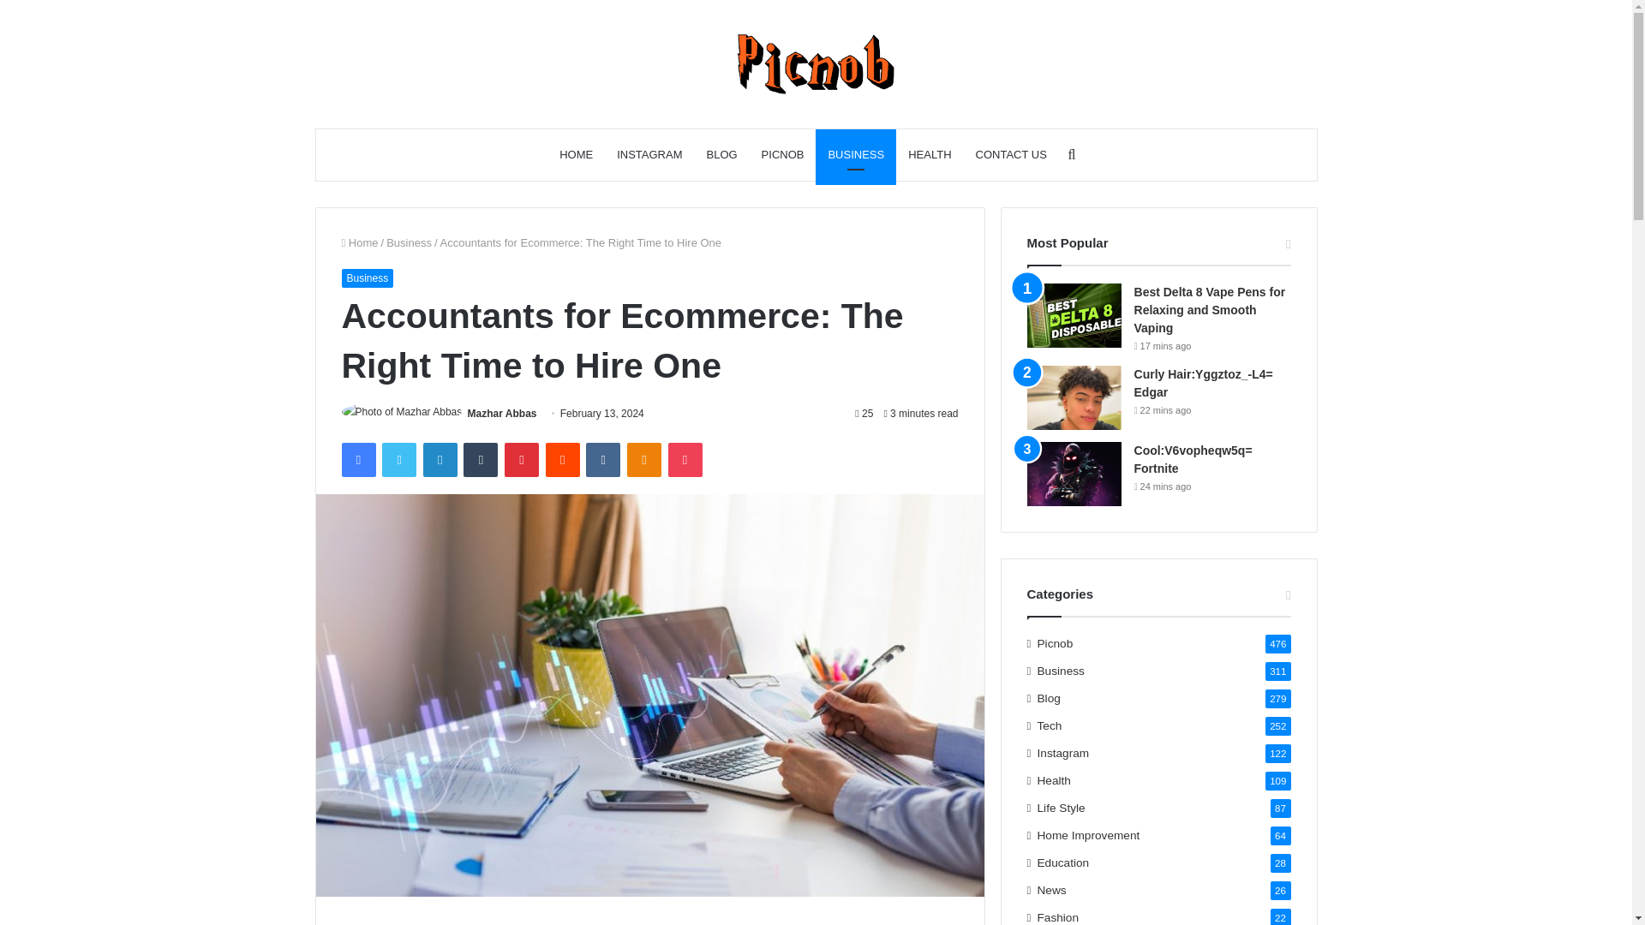 This screenshot has width=1645, height=925. Describe the element at coordinates (1011, 154) in the screenshot. I see `CONTACT US` at that location.